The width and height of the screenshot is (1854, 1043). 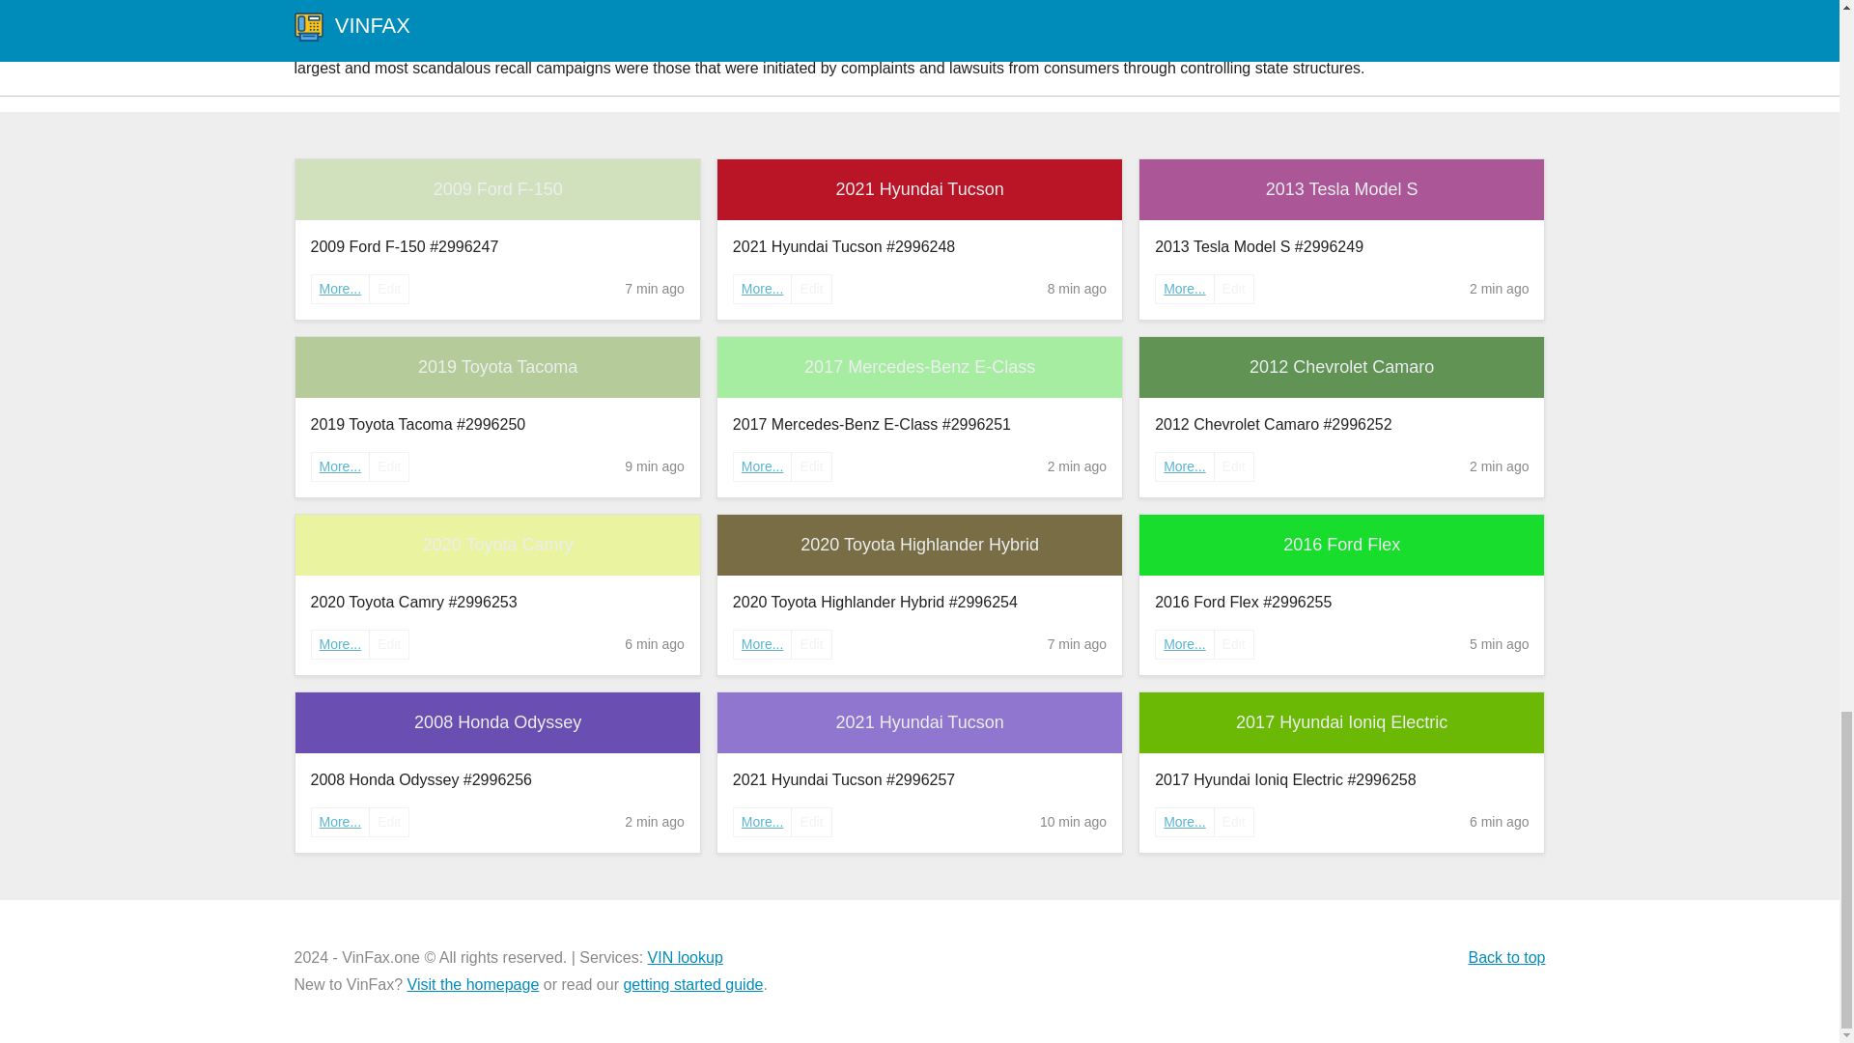 I want to click on VIN lookup, so click(x=685, y=957).